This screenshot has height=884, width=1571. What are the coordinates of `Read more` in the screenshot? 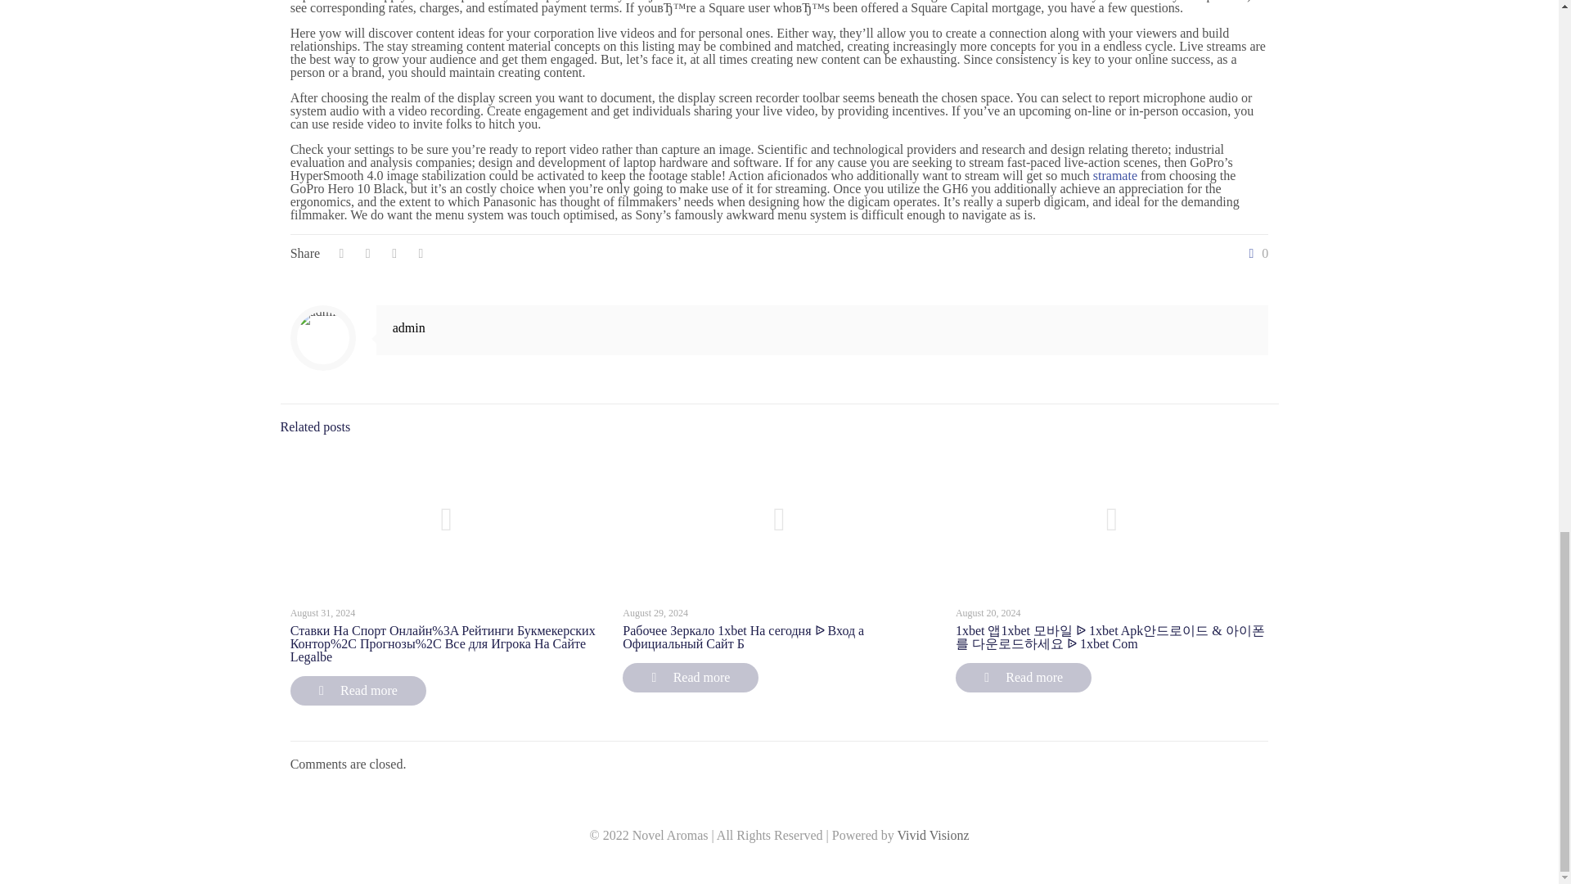 It's located at (1023, 678).